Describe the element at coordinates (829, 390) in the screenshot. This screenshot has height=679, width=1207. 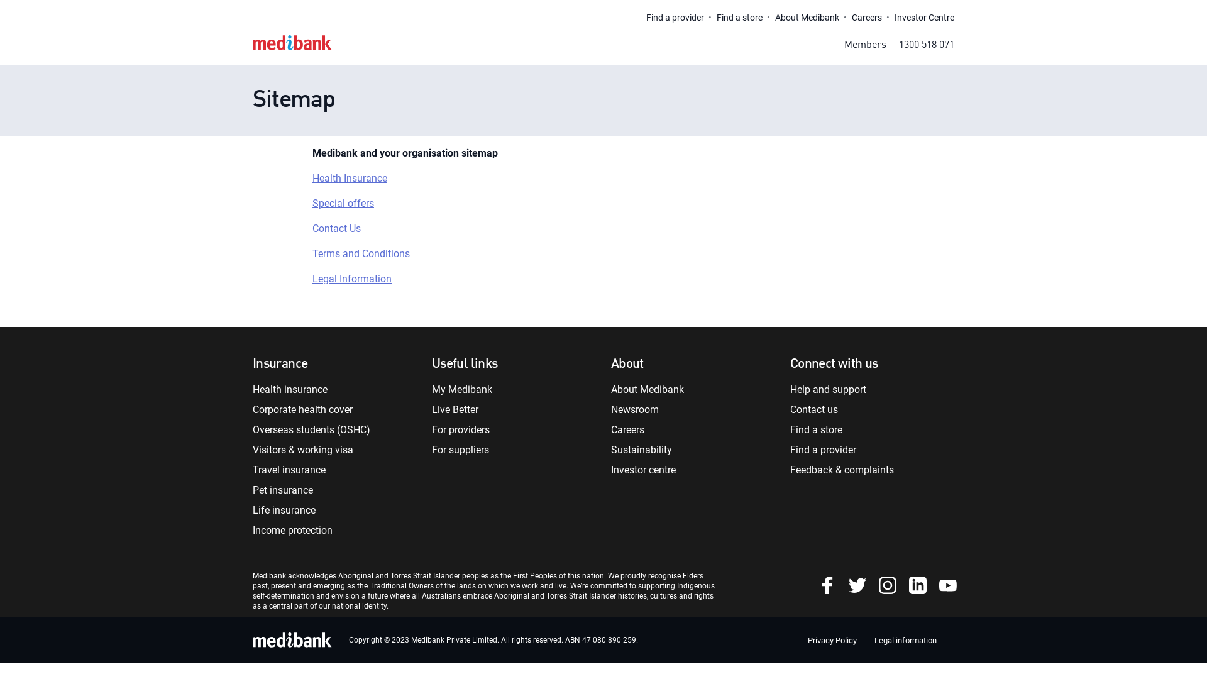
I see `Help and support` at that location.